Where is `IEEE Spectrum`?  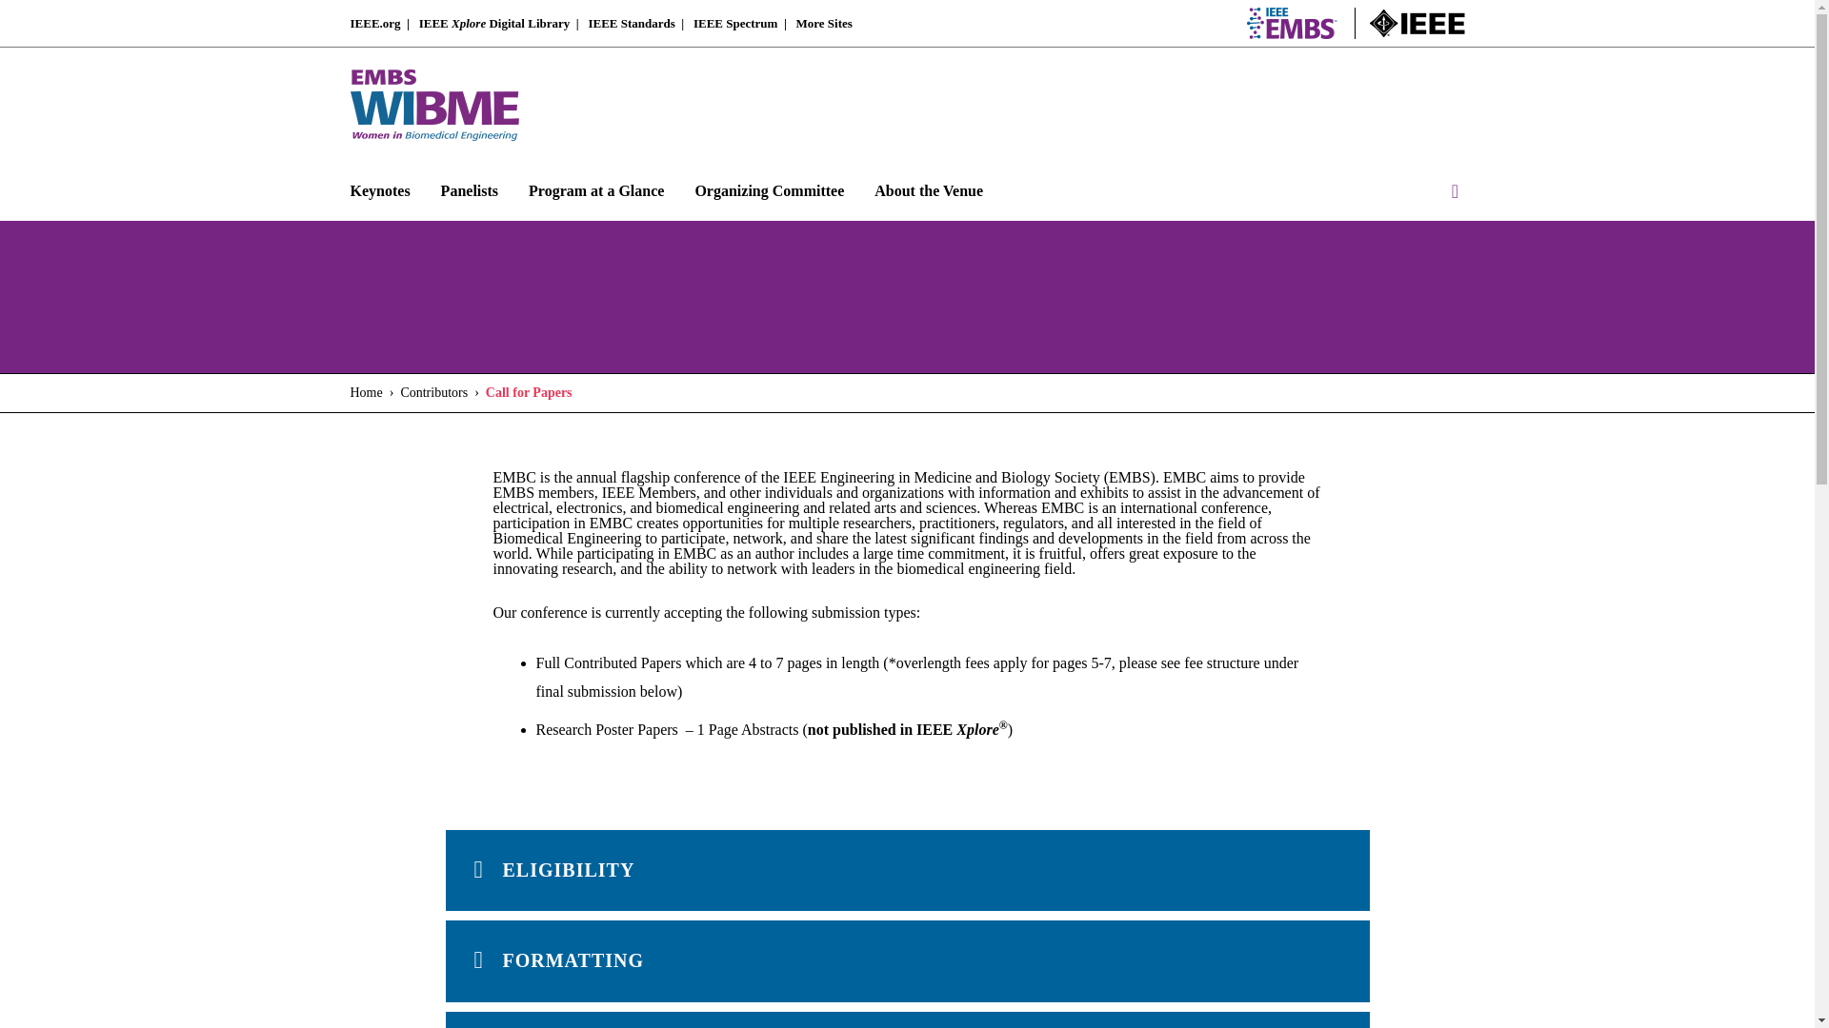
IEEE Spectrum is located at coordinates (735, 23).